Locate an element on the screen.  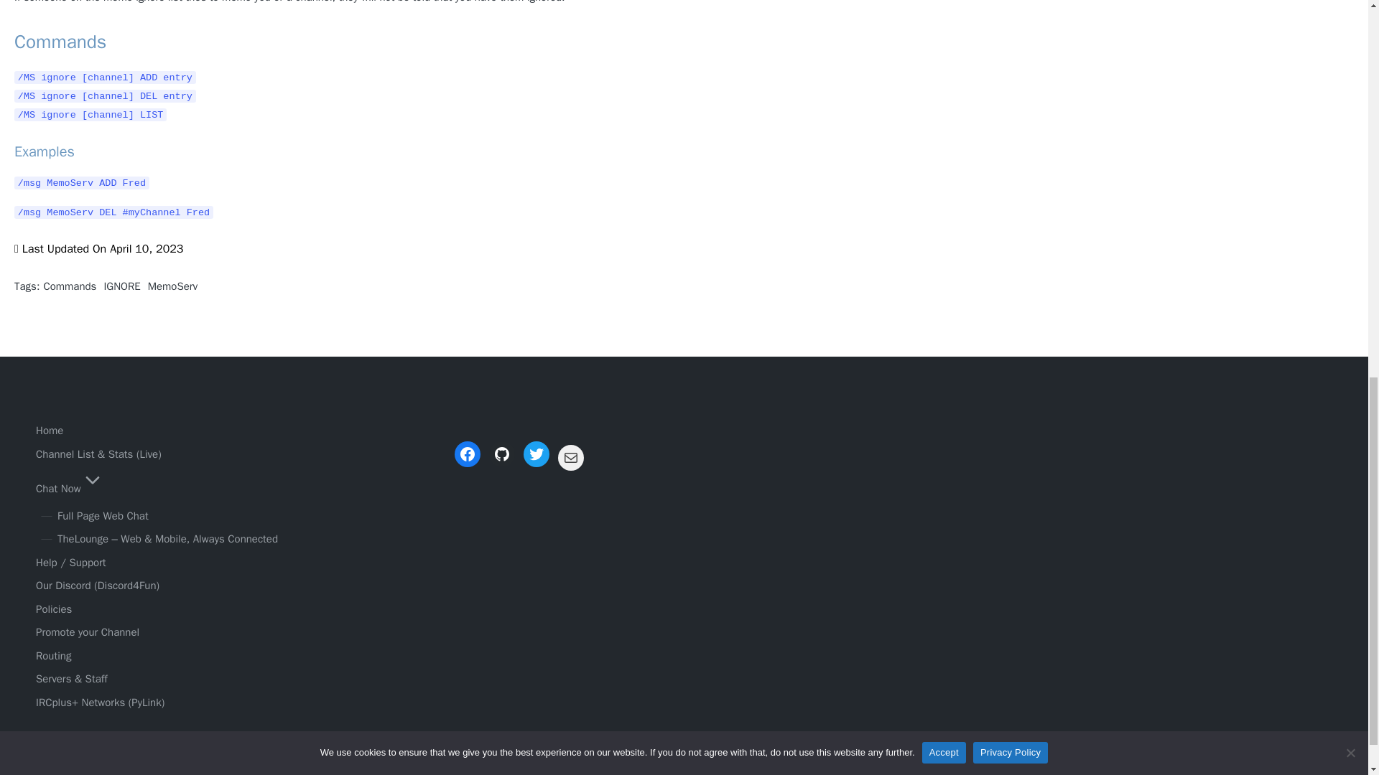
Chat Now is located at coordinates (70, 488).